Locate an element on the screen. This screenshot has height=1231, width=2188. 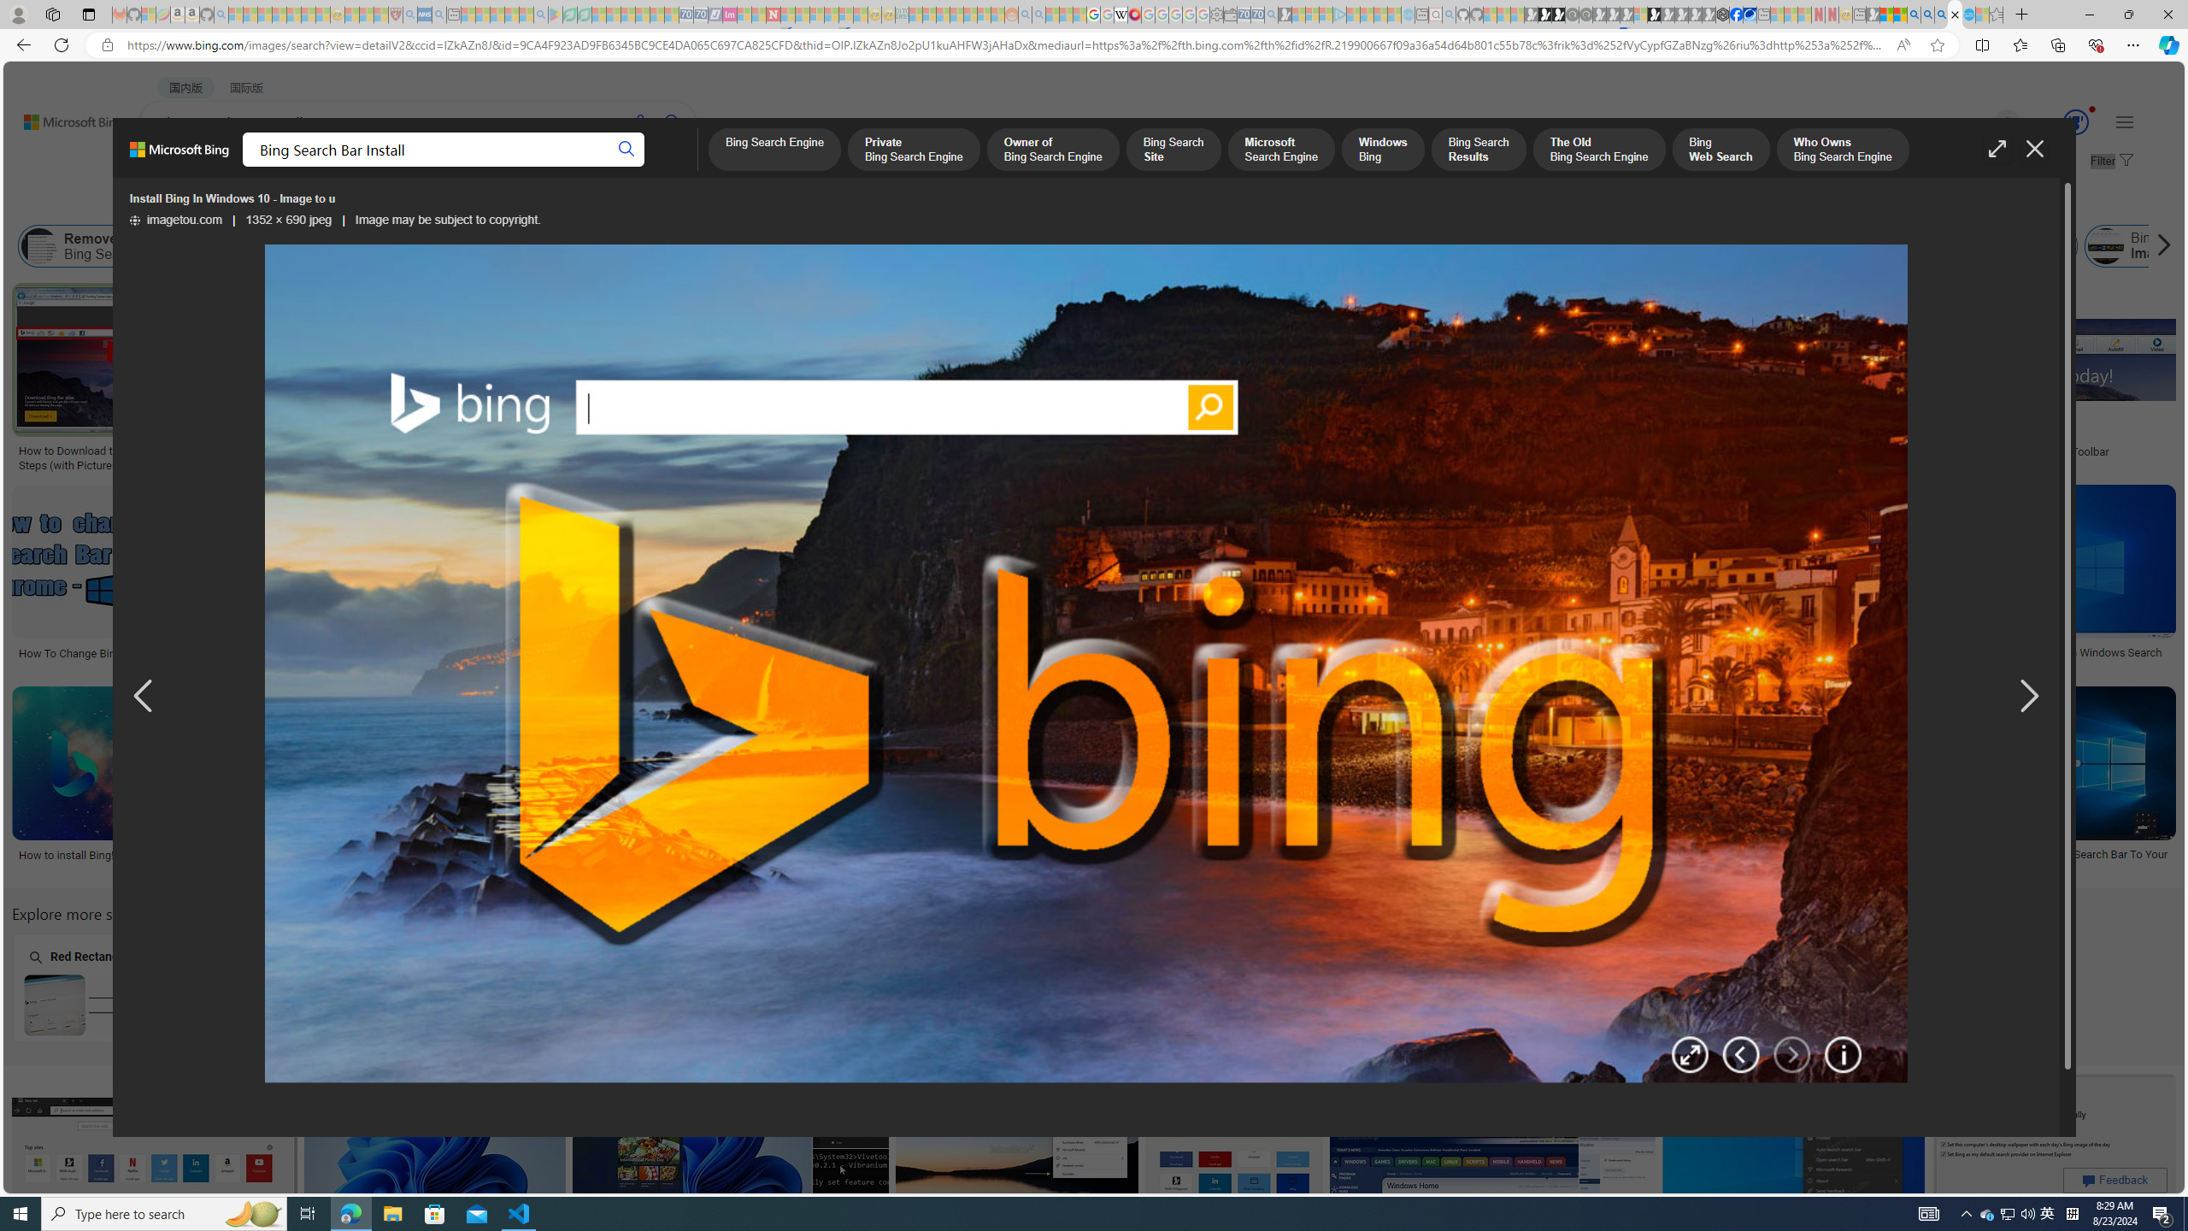
Install Bing In Windows 10 - Image to u is located at coordinates (415, 855).